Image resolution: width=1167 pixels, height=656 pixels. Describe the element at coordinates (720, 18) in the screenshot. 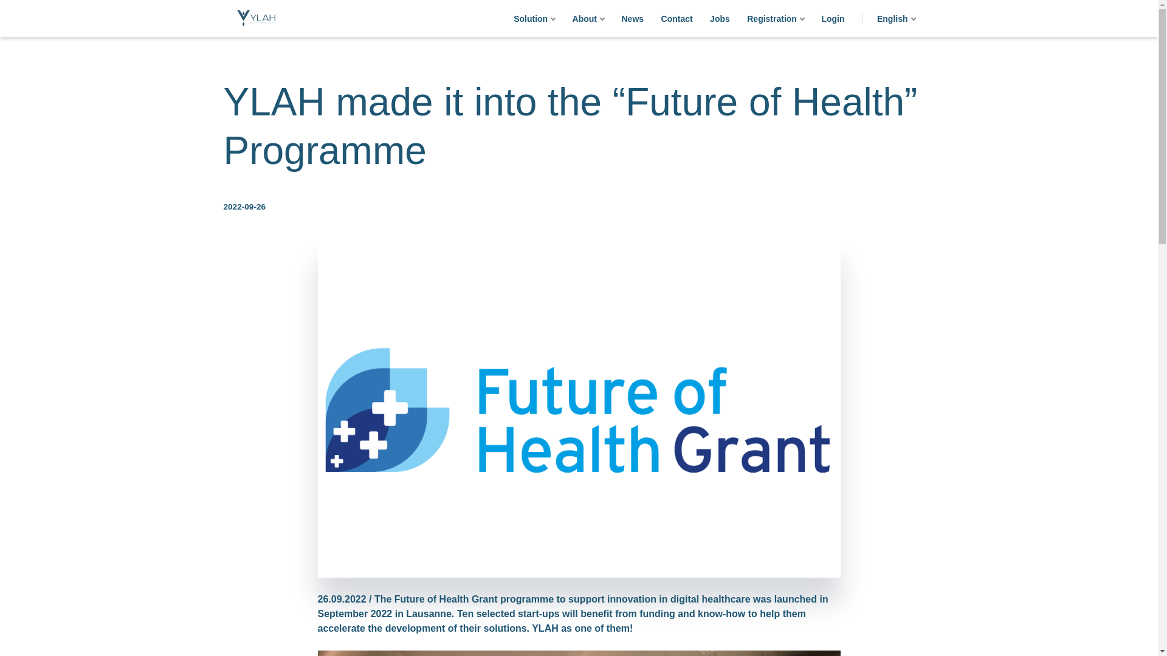

I see `Jobs` at that location.